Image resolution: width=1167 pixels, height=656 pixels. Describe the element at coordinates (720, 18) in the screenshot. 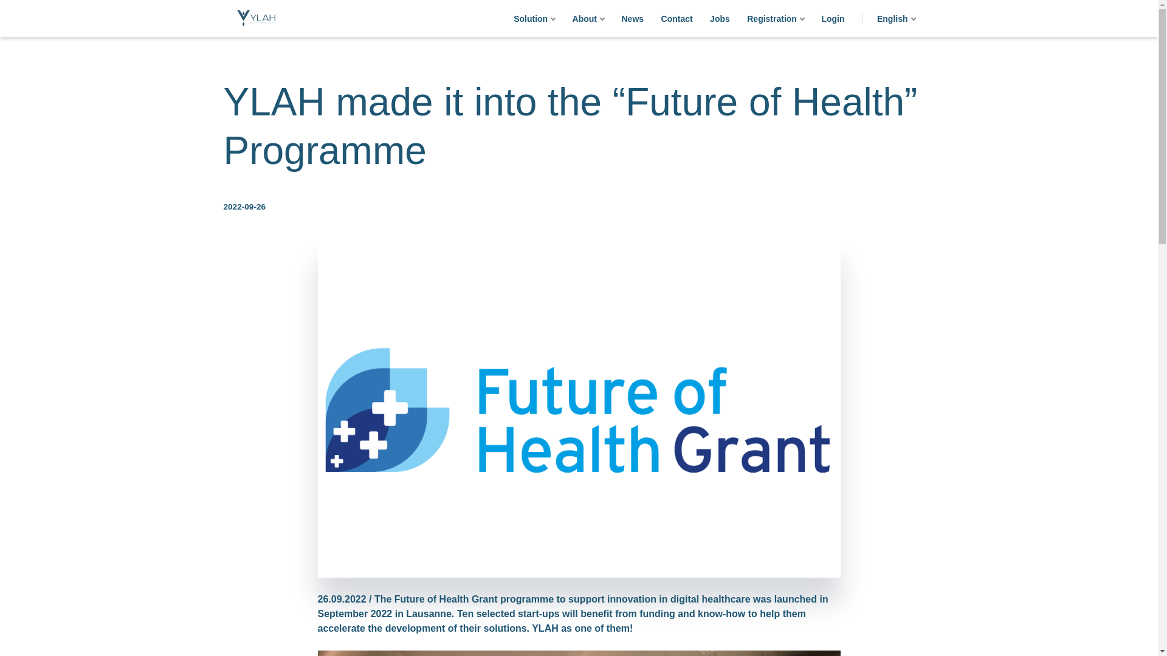

I see `Jobs` at that location.